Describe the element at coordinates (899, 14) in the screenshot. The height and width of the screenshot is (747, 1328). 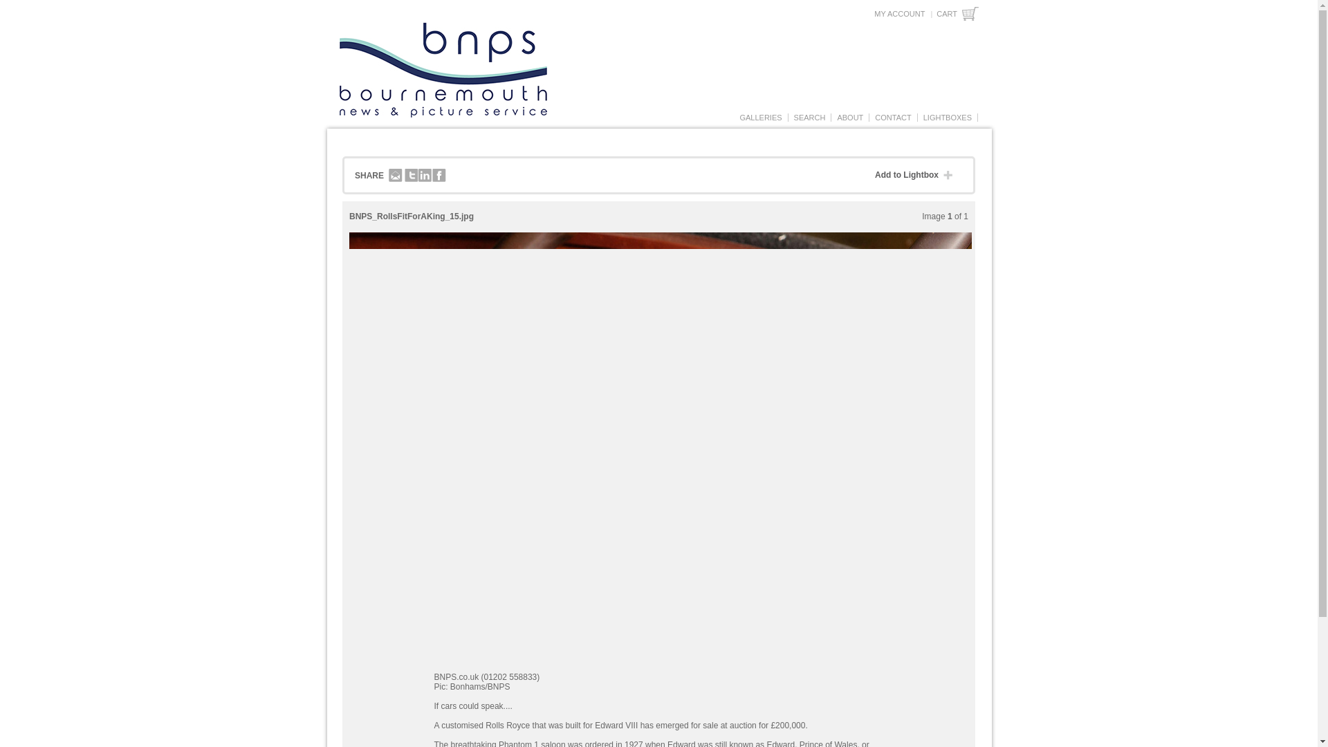
I see `MY ACCOUNT` at that location.